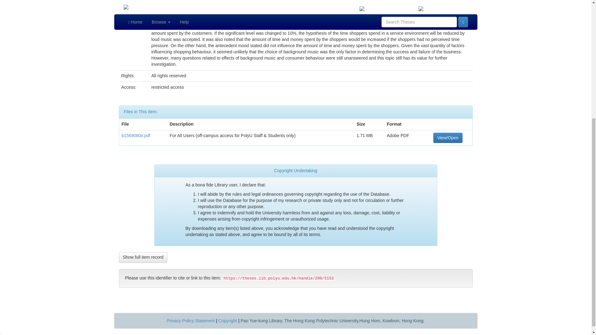 This screenshot has width=596, height=335. Describe the element at coordinates (191, 321) in the screenshot. I see `Privacy Policy Statement` at that location.